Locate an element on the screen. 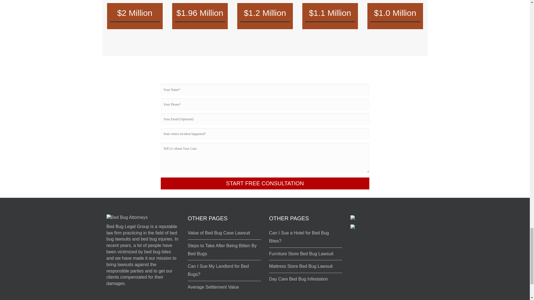 The width and height of the screenshot is (534, 300). Day Care Bed Bug Infestation is located at coordinates (299, 279).